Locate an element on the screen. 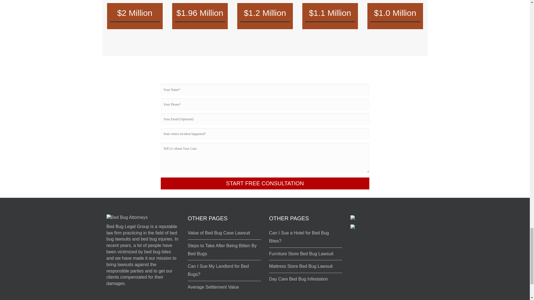 The width and height of the screenshot is (534, 300). Day Care Bed Bug Infestation is located at coordinates (299, 279).